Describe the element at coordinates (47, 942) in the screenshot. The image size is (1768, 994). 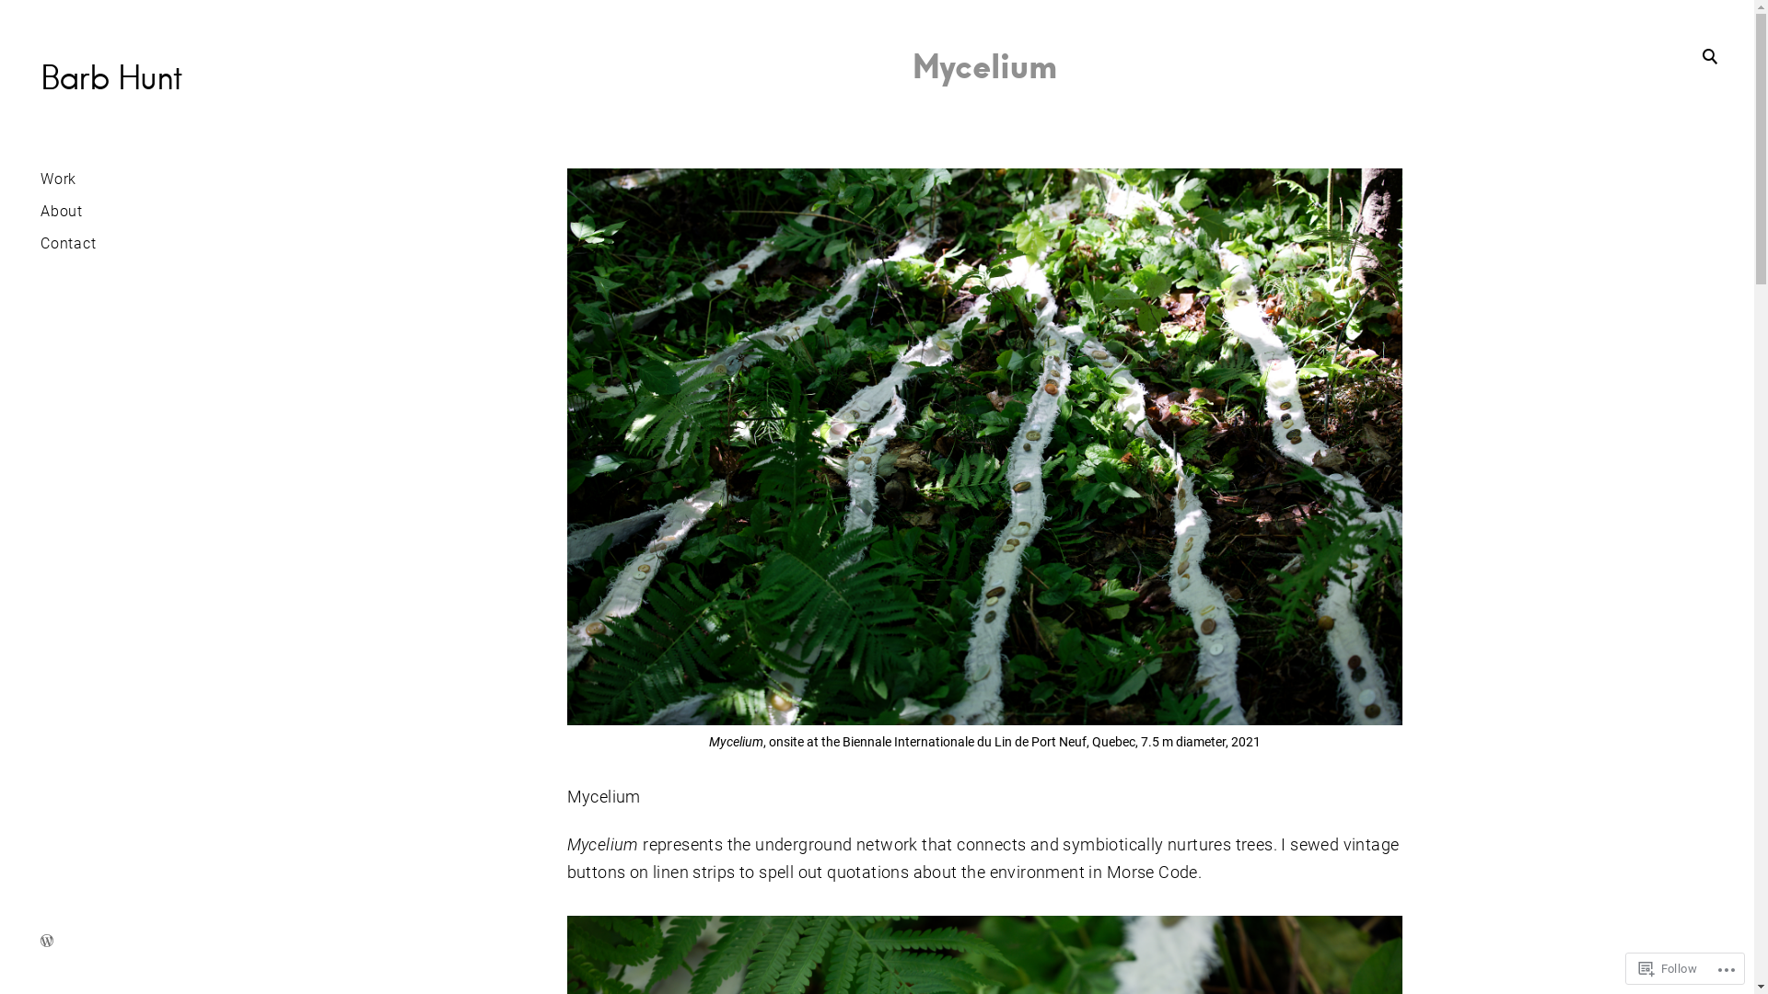
I see `Create a website or blog at WordPress.com` at that location.